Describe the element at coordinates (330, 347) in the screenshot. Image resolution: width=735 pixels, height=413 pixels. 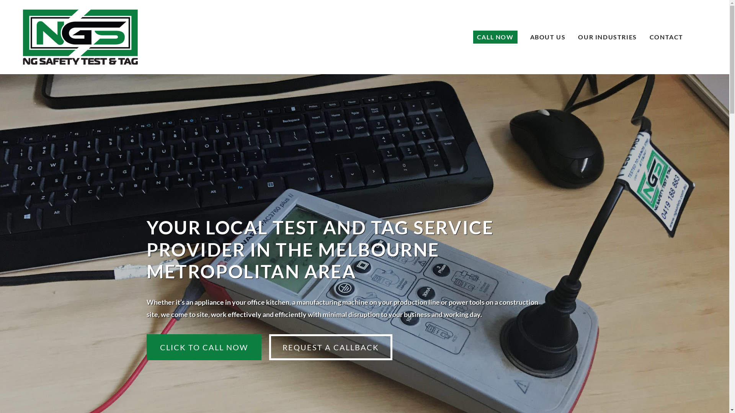
I see `REQUEST A CALLBACK` at that location.